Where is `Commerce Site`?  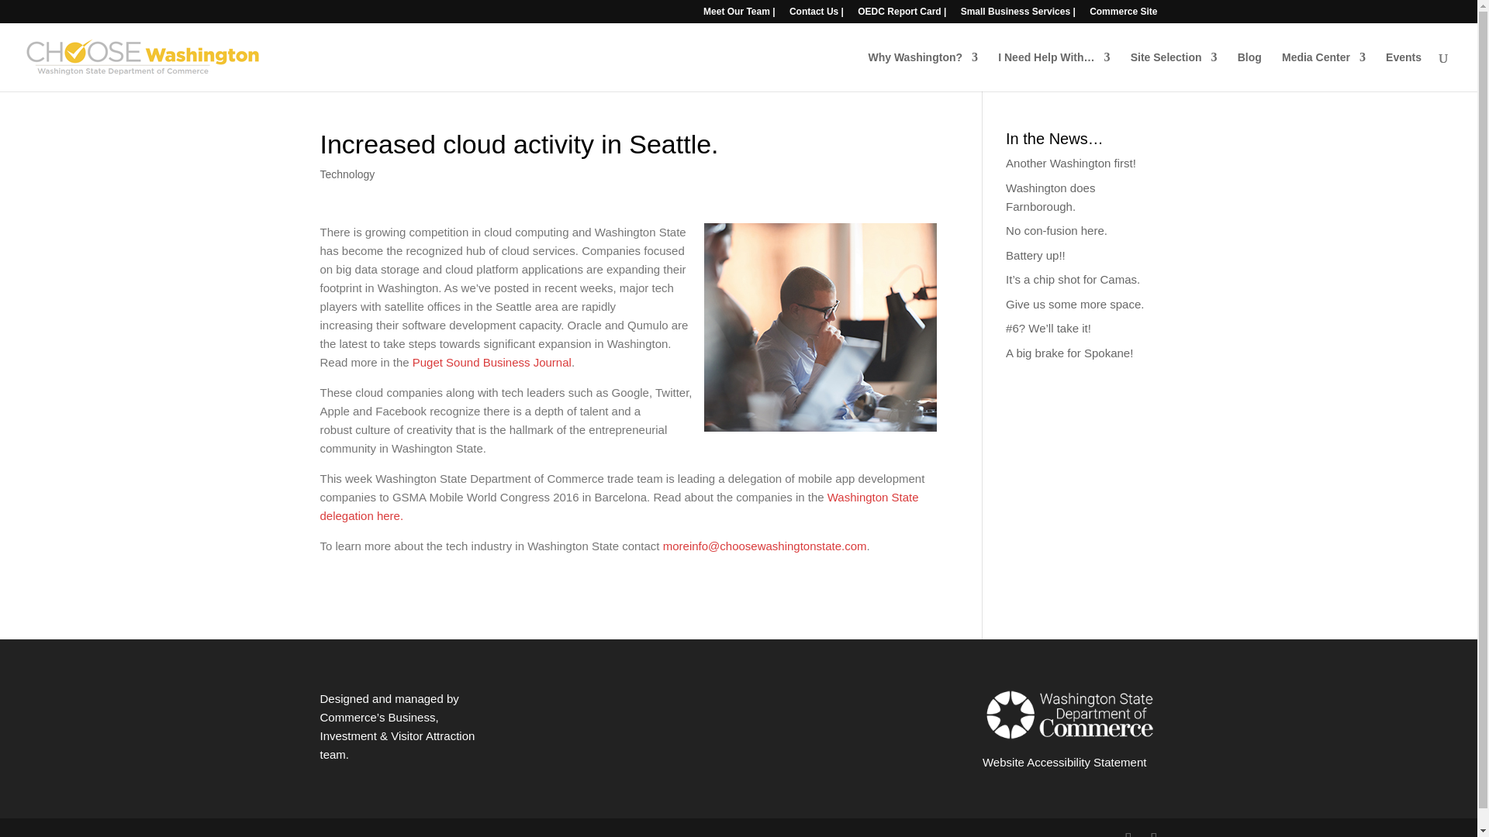
Commerce Site is located at coordinates (1123, 15).